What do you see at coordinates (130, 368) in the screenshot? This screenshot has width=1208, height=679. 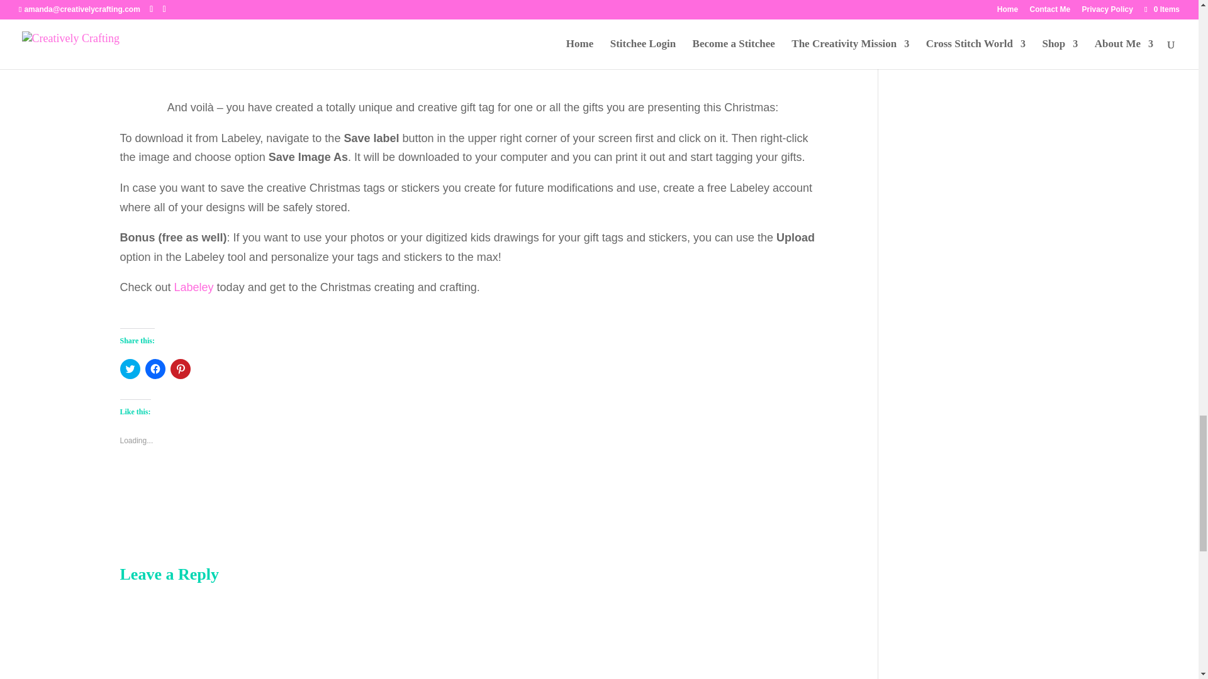 I see `Click to share on Twitter` at bounding box center [130, 368].